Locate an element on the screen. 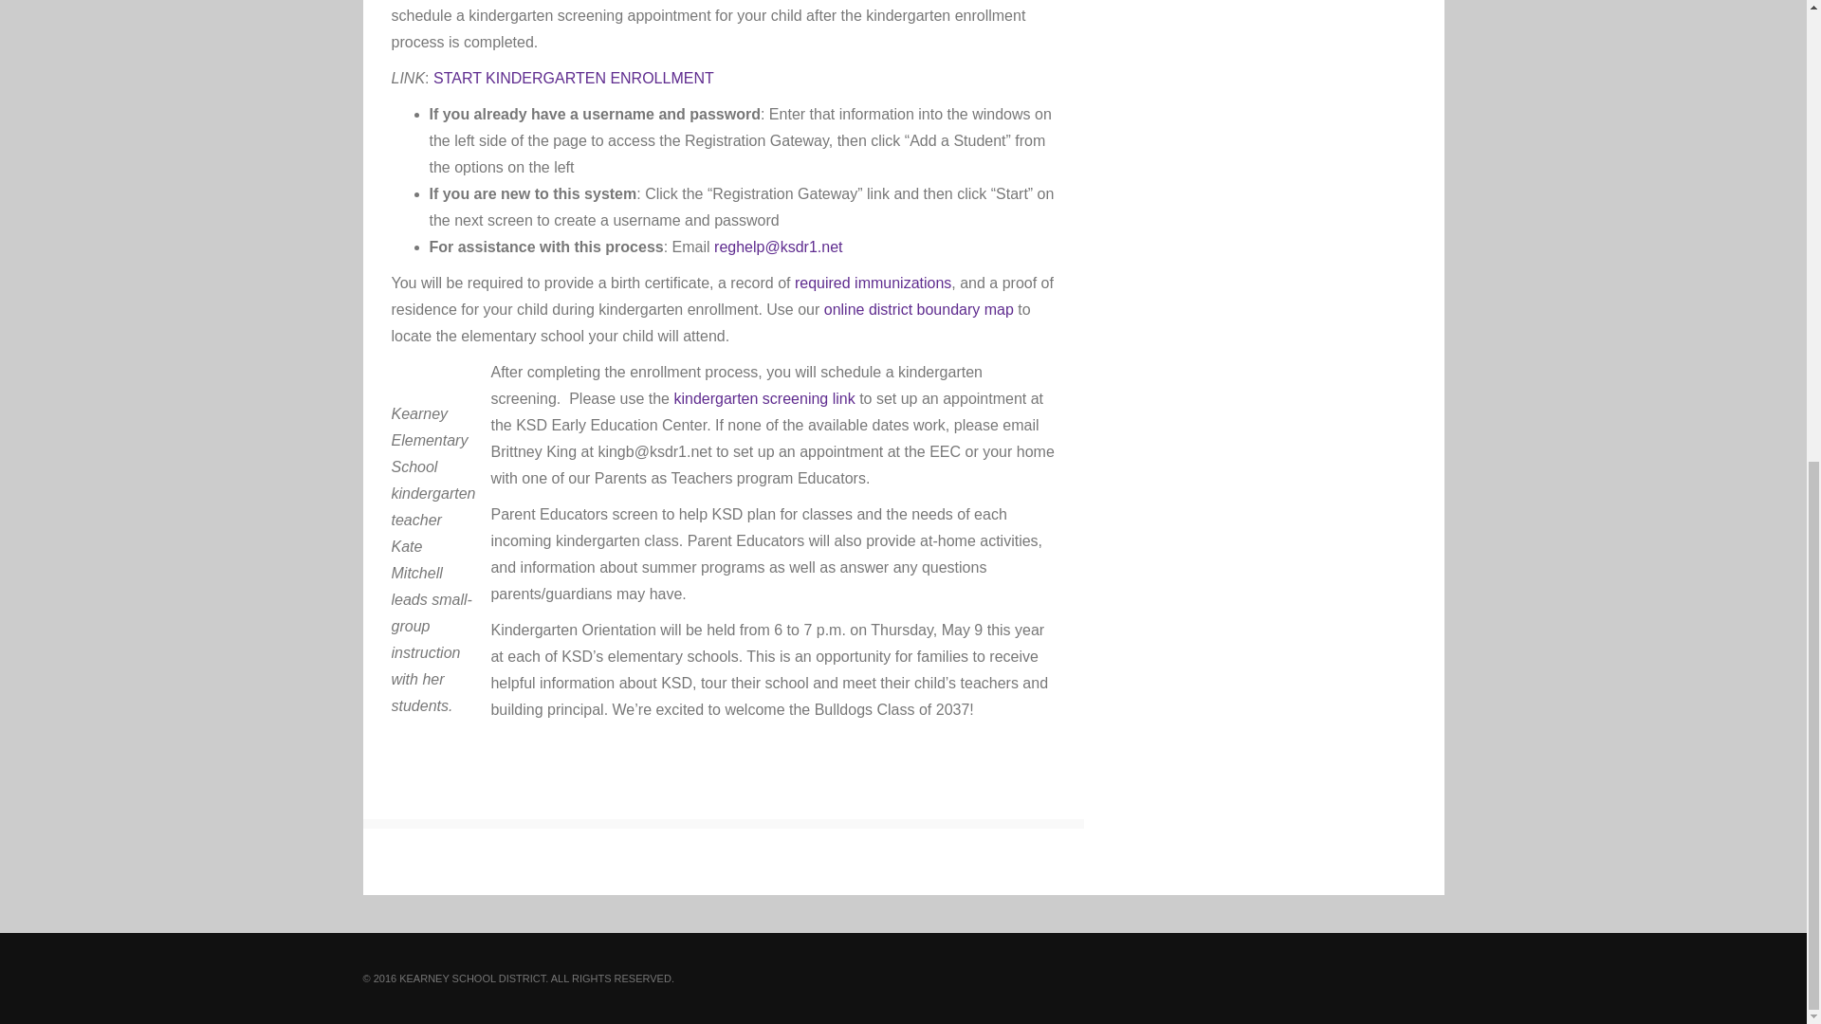 This screenshot has width=1821, height=1024. online district boundary map is located at coordinates (919, 309).